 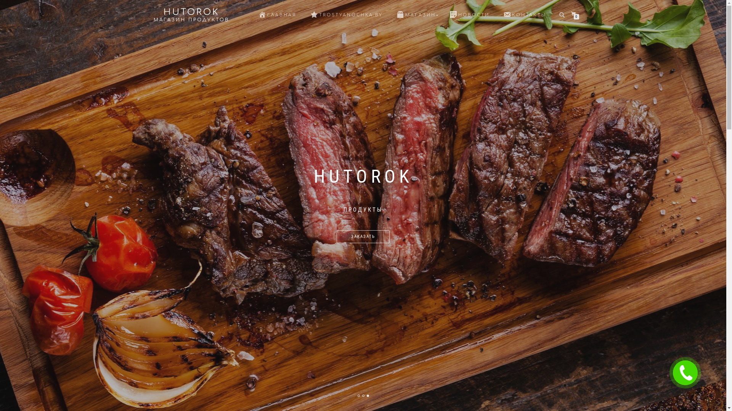 What do you see at coordinates (368, 396) in the screenshot?
I see `3` at bounding box center [368, 396].